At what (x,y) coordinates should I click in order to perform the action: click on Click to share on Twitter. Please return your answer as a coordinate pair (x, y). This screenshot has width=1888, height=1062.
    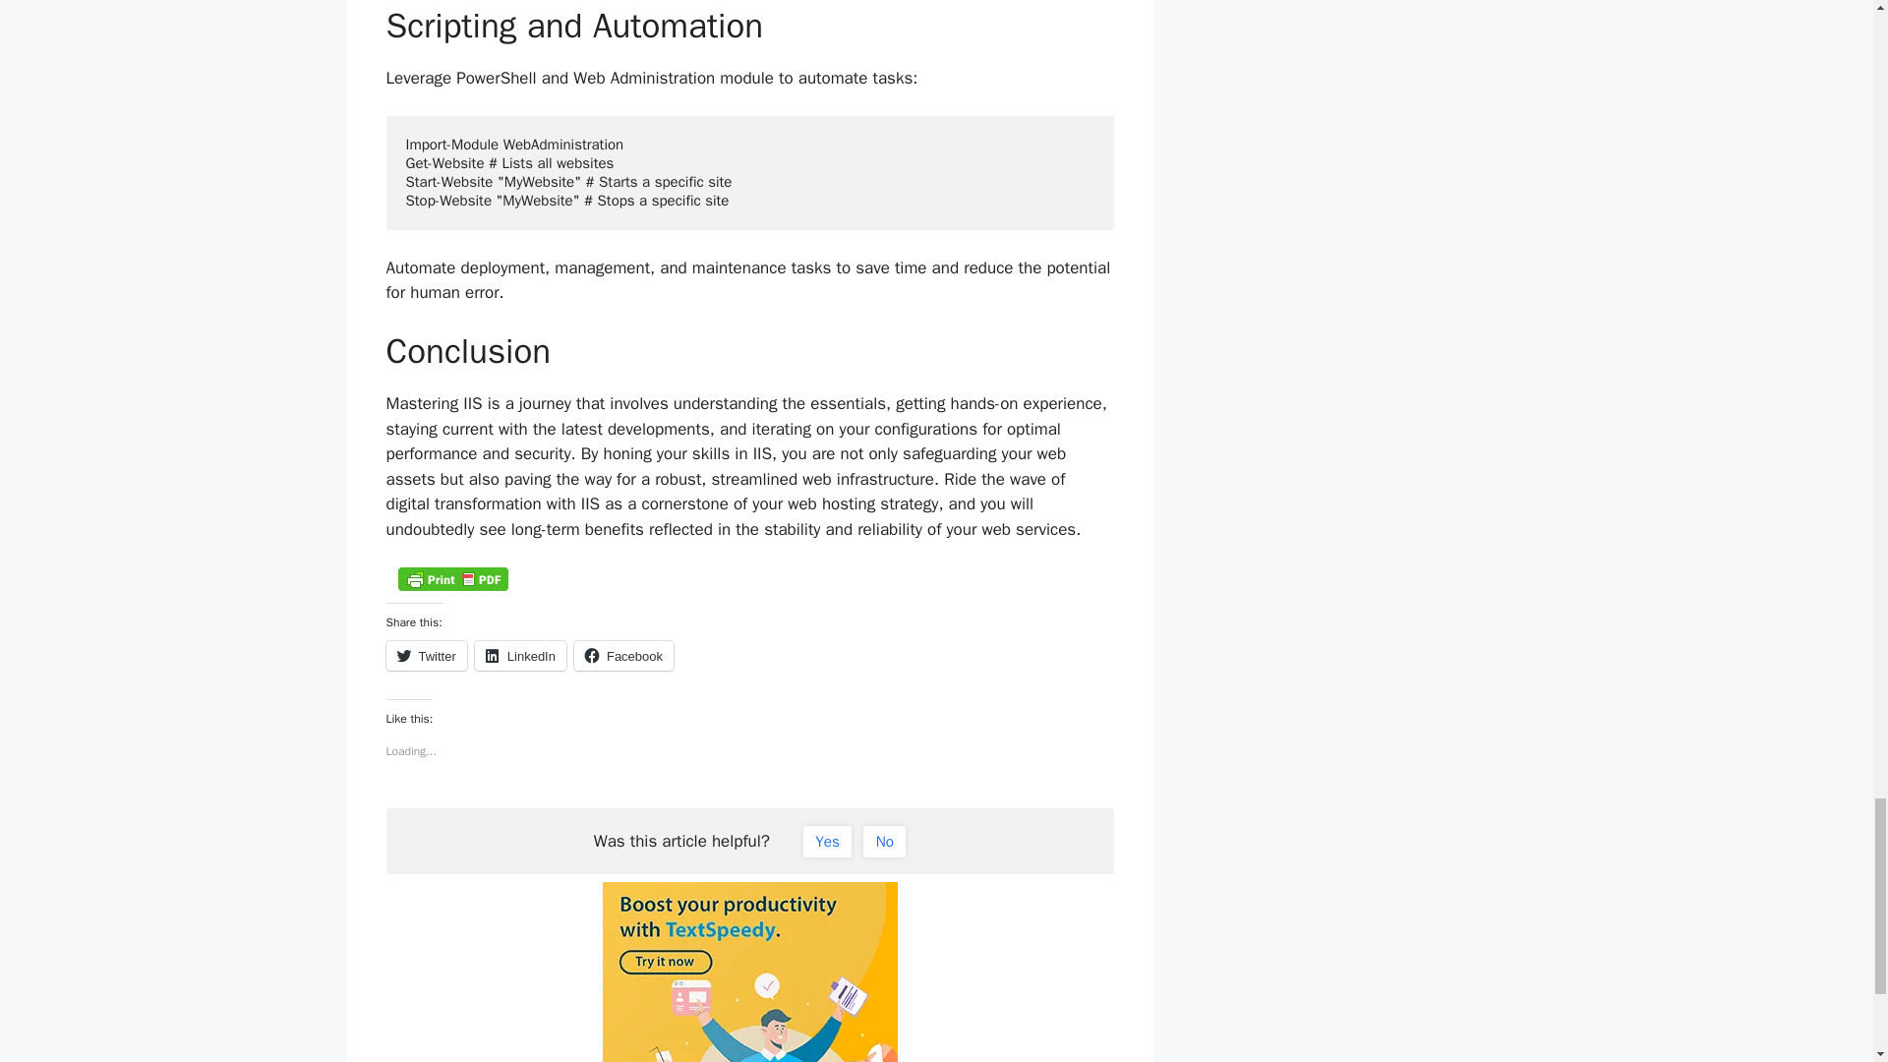
    Looking at the image, I should click on (425, 655).